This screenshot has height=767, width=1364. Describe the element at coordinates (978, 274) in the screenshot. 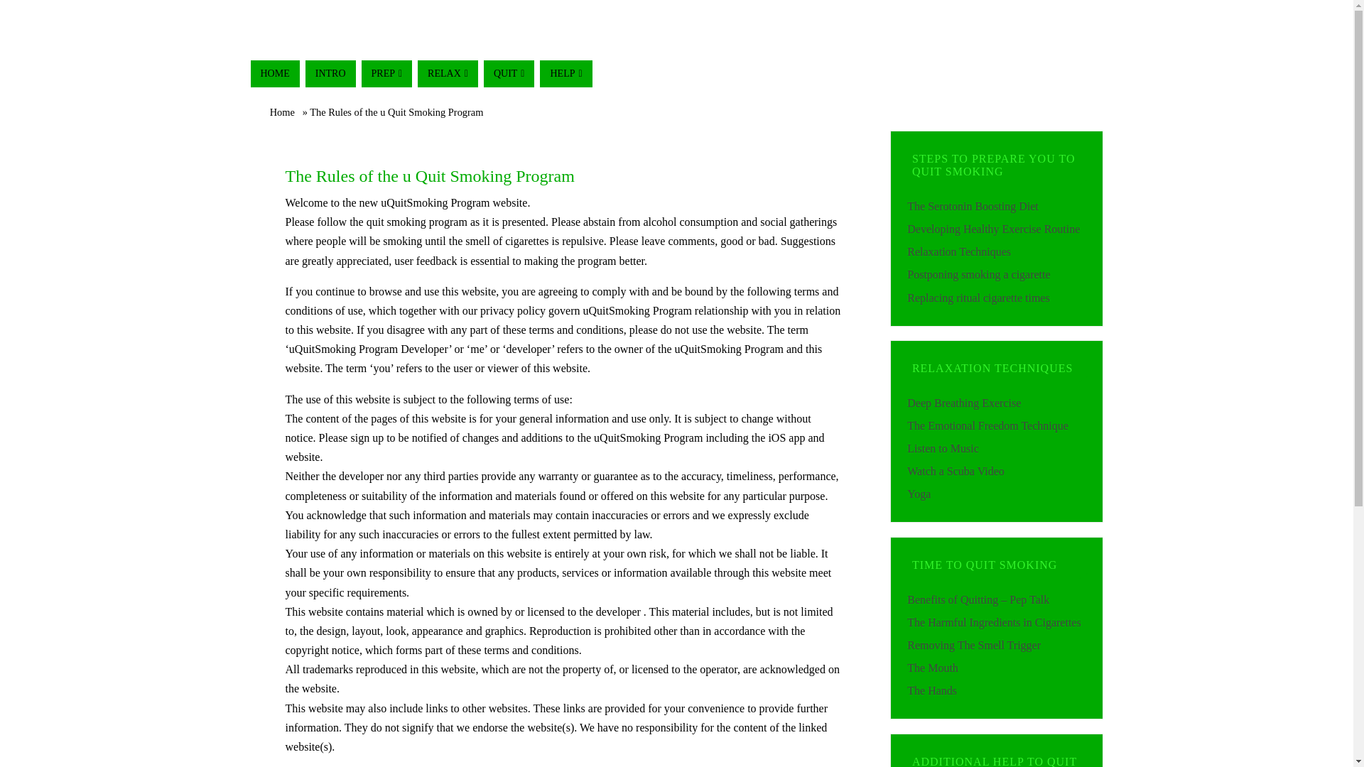

I see `Postponing smoking a cigarette` at that location.